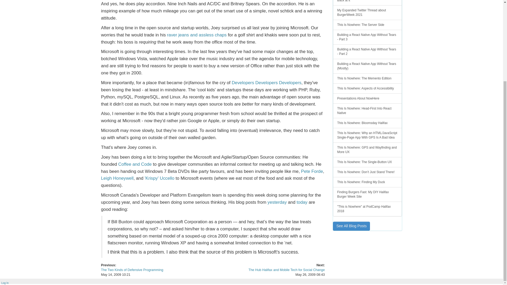  What do you see at coordinates (368, 25) in the screenshot?
I see `This Is Nowhere: The Server Side` at bounding box center [368, 25].